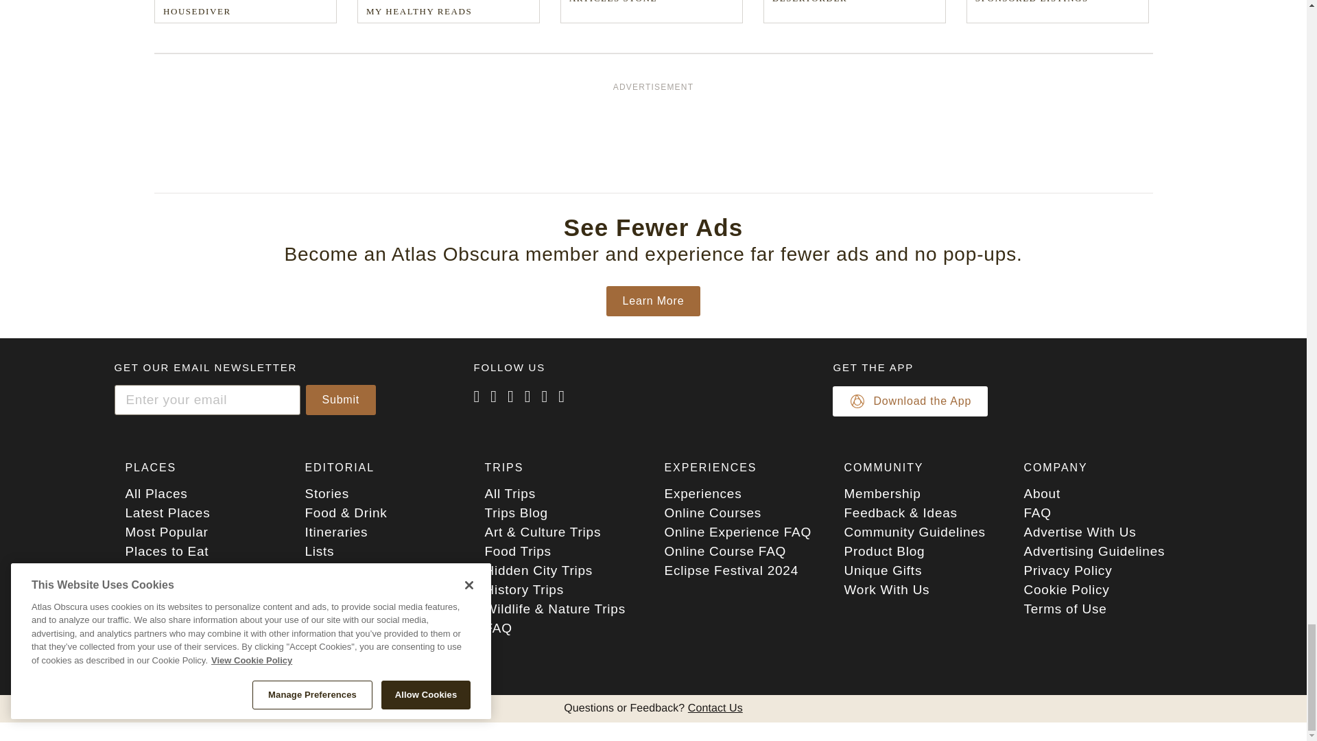 The image size is (1317, 741). What do you see at coordinates (341, 399) in the screenshot?
I see `Submit` at bounding box center [341, 399].